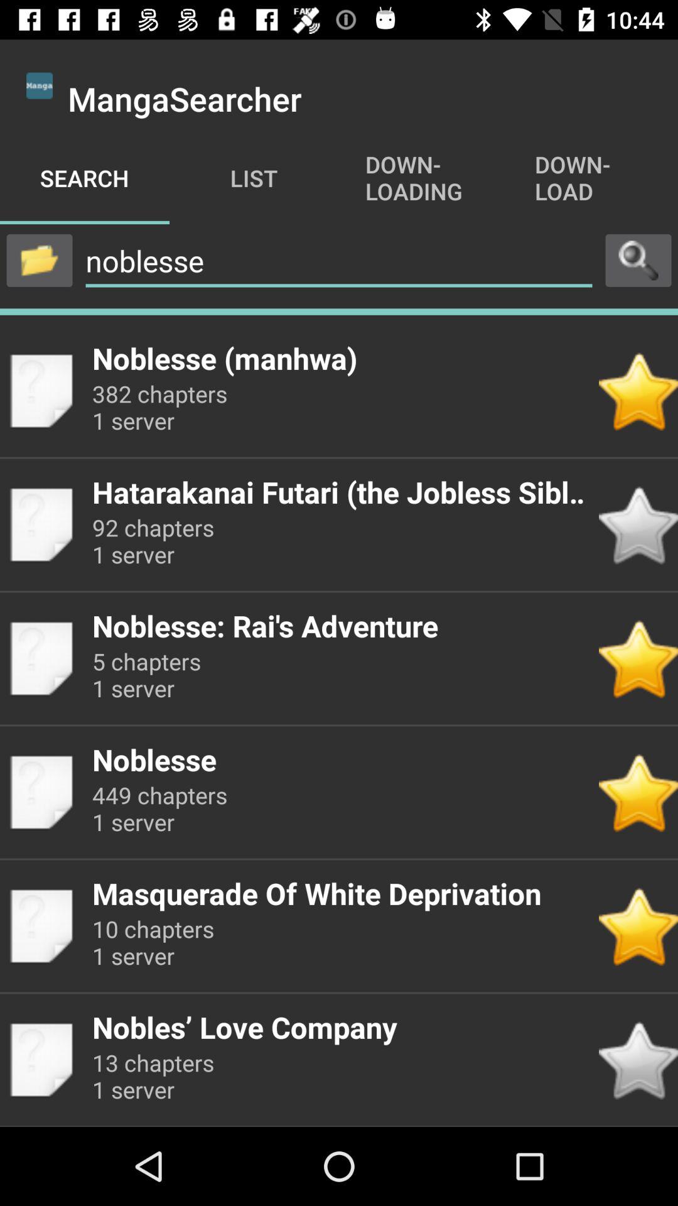 The image size is (678, 1206). Describe the element at coordinates (40, 260) in the screenshot. I see `share the article` at that location.